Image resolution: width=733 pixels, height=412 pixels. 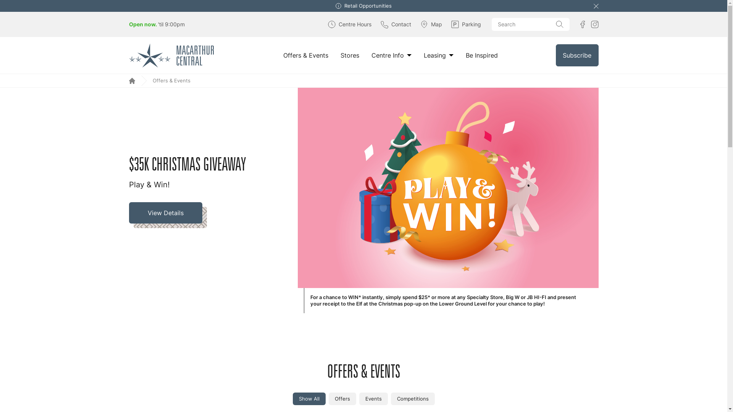 What do you see at coordinates (157, 24) in the screenshot?
I see `Open now. 'til 9:00pm` at bounding box center [157, 24].